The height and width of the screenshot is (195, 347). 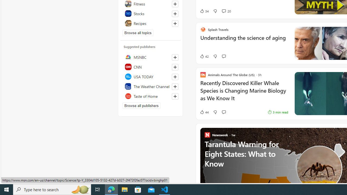 What do you see at coordinates (244, 41) in the screenshot?
I see `Understanding the science of aging` at bounding box center [244, 41].